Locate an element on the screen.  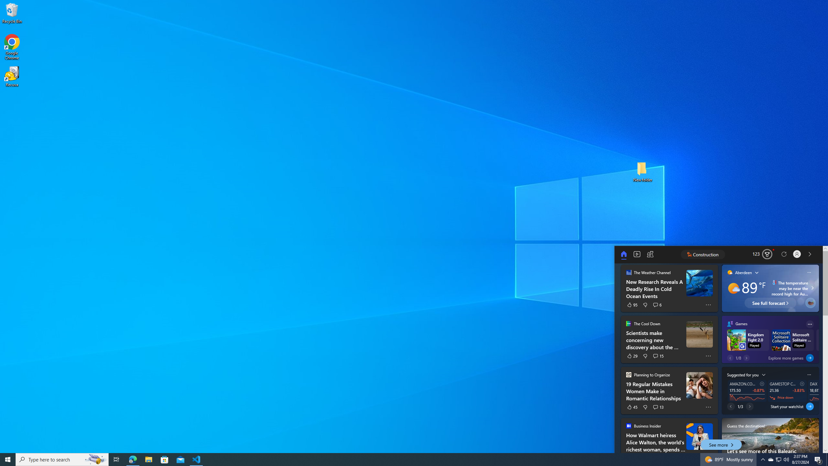
Watch video feed is located at coordinates (637, 254).